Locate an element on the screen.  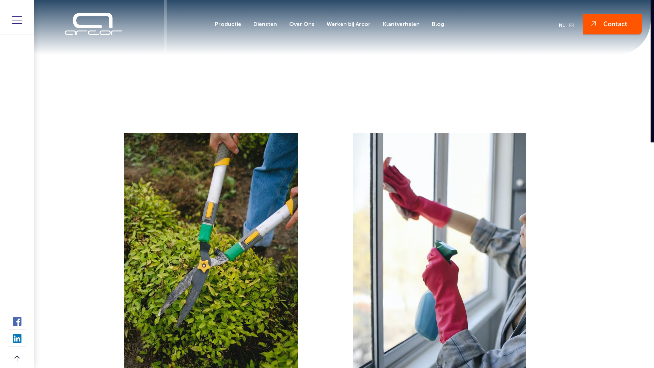
Productie is located at coordinates (228, 24).